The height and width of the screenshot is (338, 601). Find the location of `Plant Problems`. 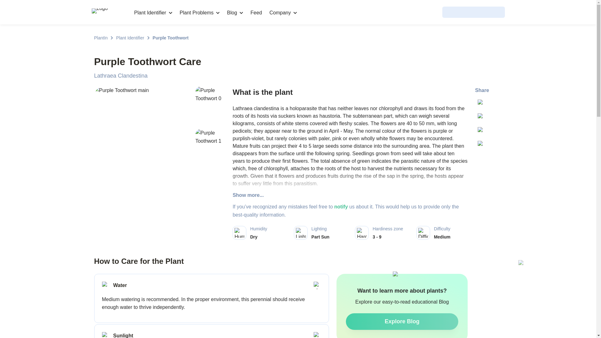

Plant Problems is located at coordinates (200, 13).